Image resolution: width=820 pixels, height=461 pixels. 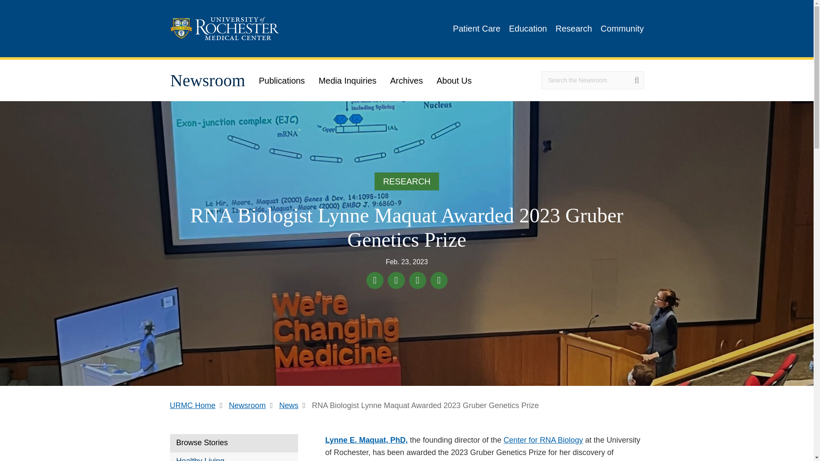 I want to click on News, so click(x=295, y=406).